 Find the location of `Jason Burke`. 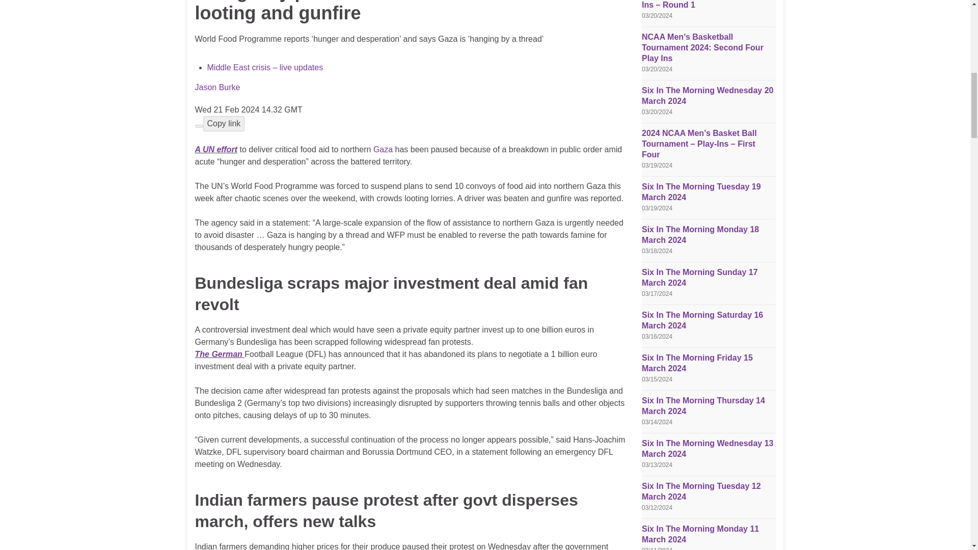

Jason Burke is located at coordinates (217, 88).